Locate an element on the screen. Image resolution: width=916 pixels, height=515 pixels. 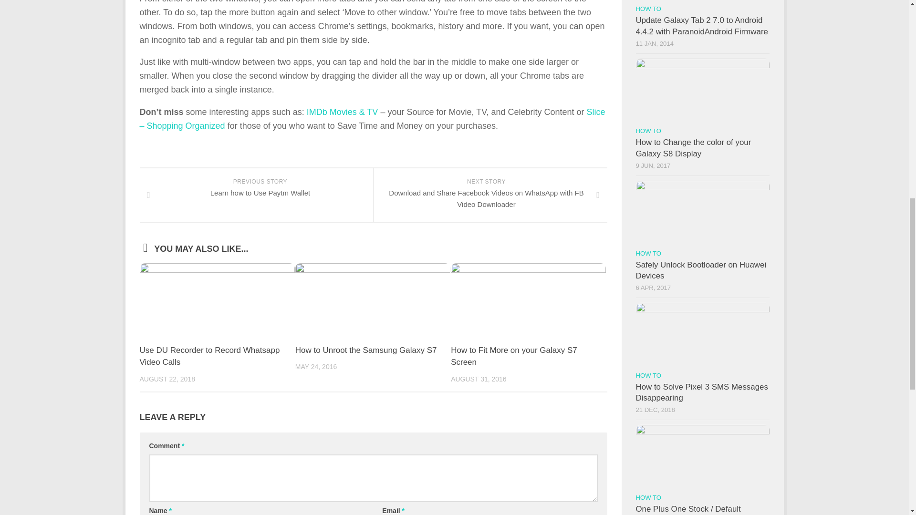
How to Fit More on your Galaxy S7 Screen is located at coordinates (513, 356).